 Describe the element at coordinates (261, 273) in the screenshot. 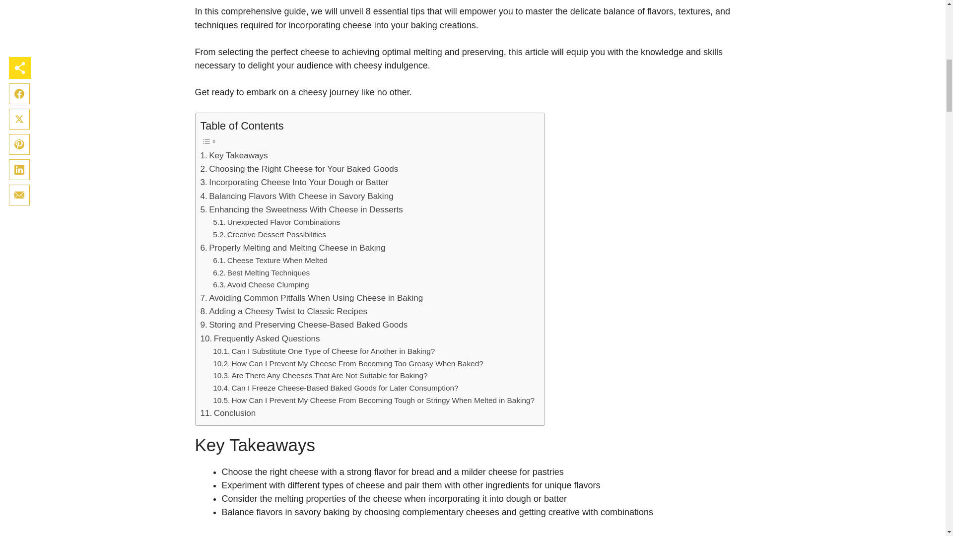

I see `Best Melting Techniques` at that location.